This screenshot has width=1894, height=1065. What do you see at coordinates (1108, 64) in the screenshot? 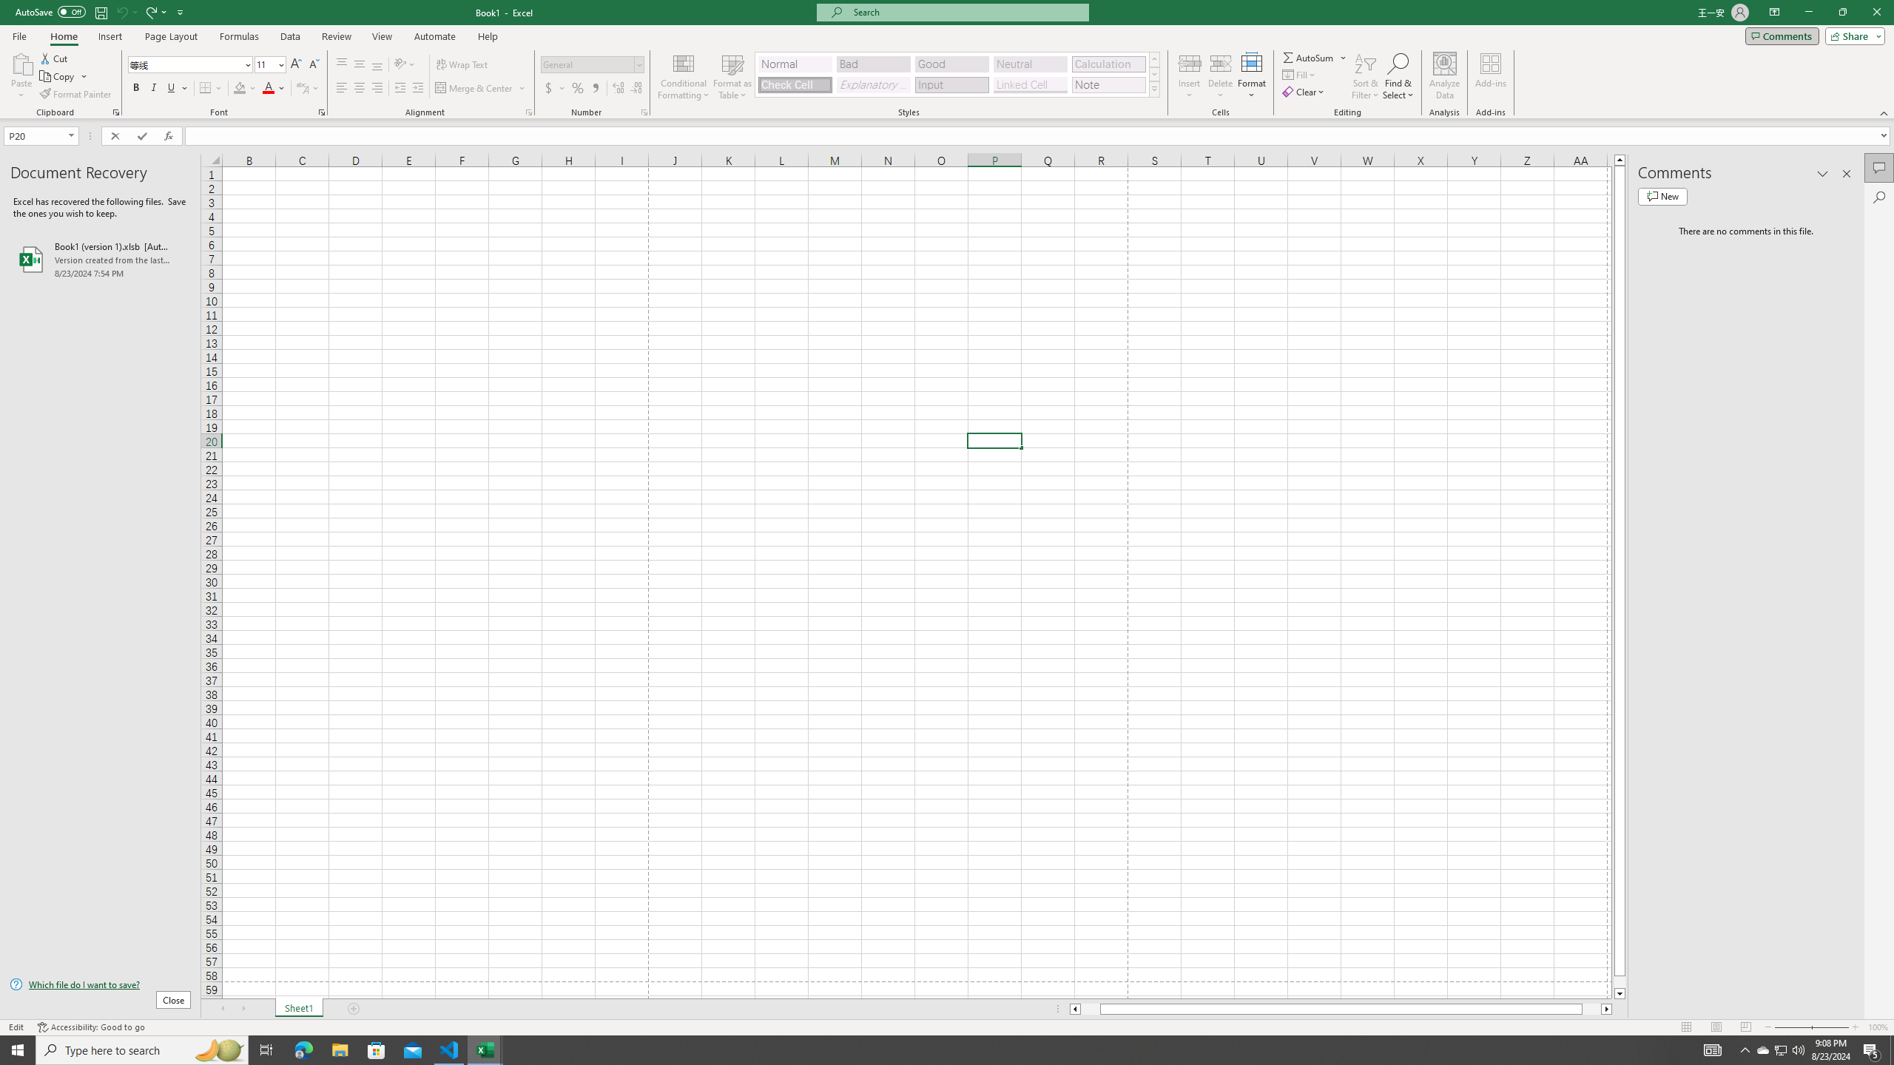
I see `Calculation` at bounding box center [1108, 64].